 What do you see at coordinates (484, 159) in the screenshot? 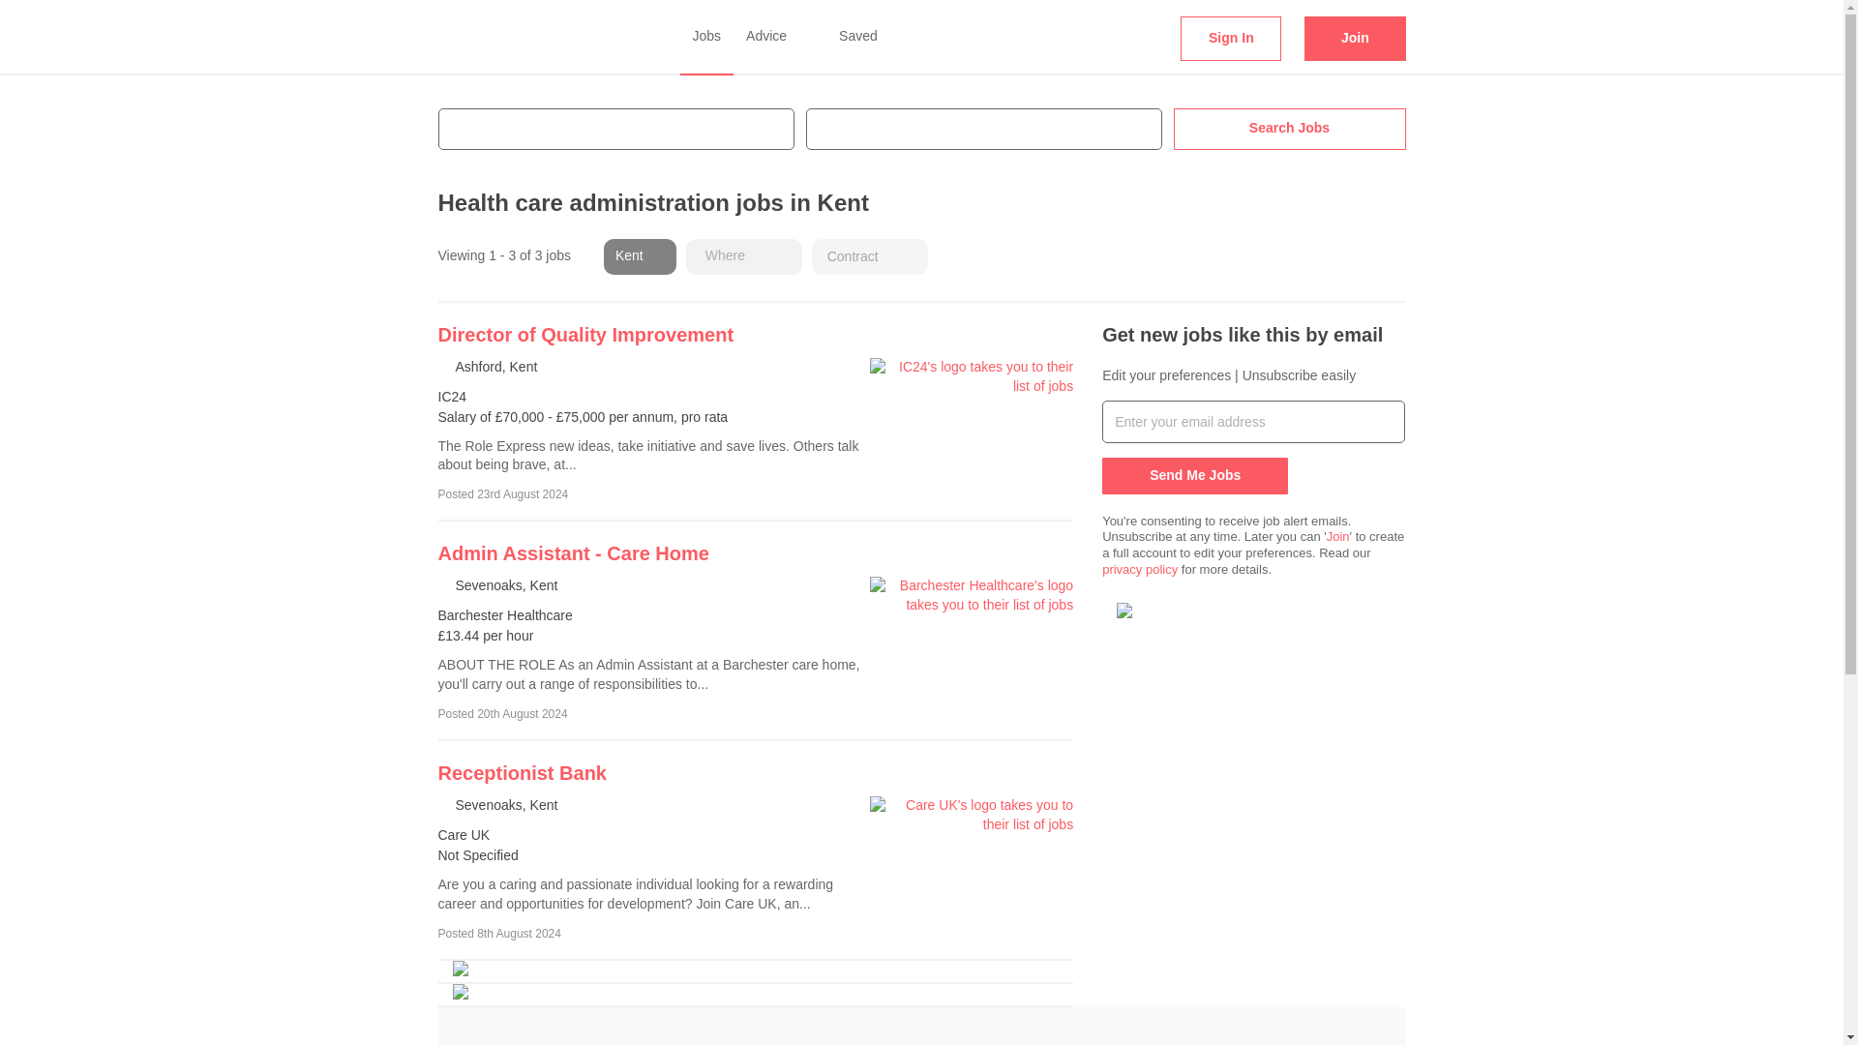
I see `Search` at bounding box center [484, 159].